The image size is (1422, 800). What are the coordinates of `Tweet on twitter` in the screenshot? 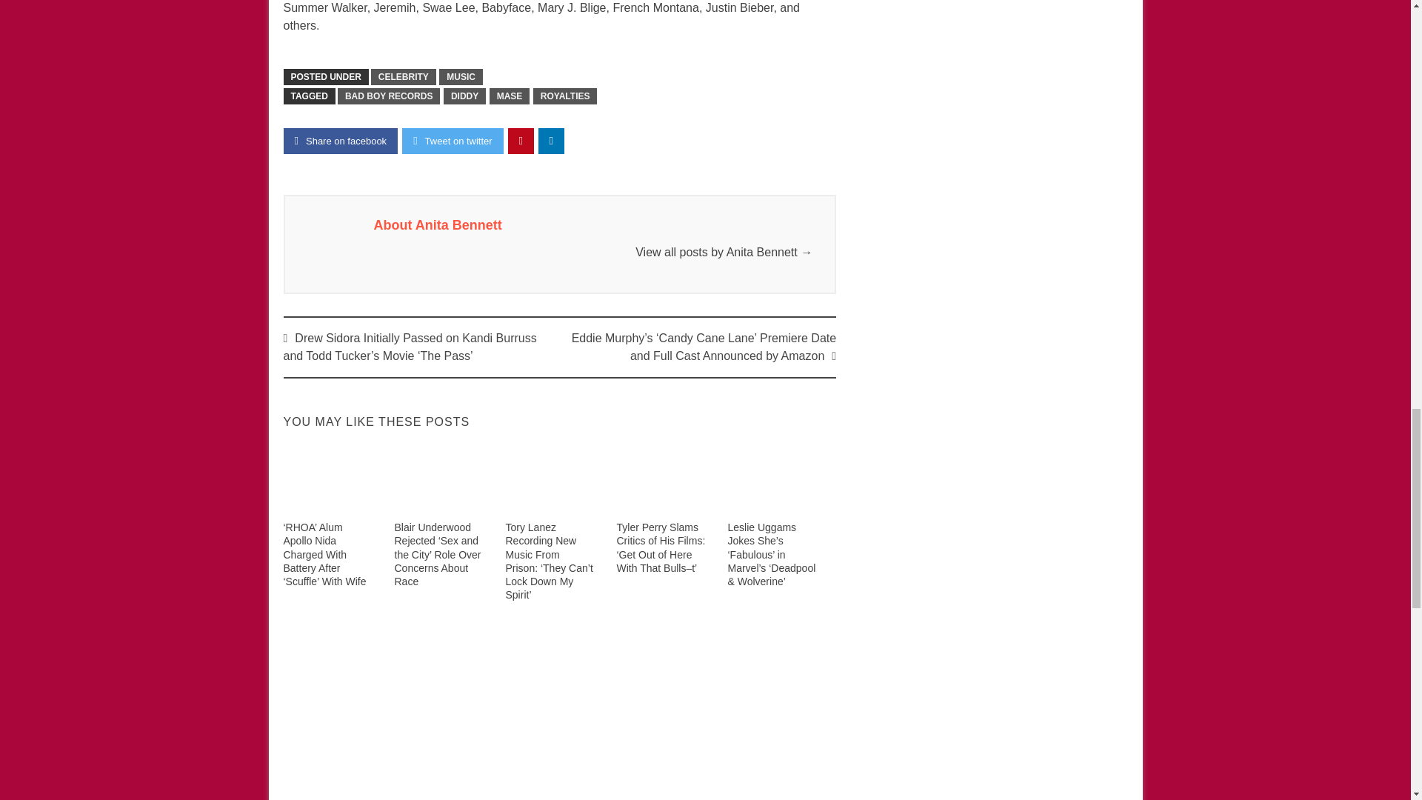 It's located at (453, 141).